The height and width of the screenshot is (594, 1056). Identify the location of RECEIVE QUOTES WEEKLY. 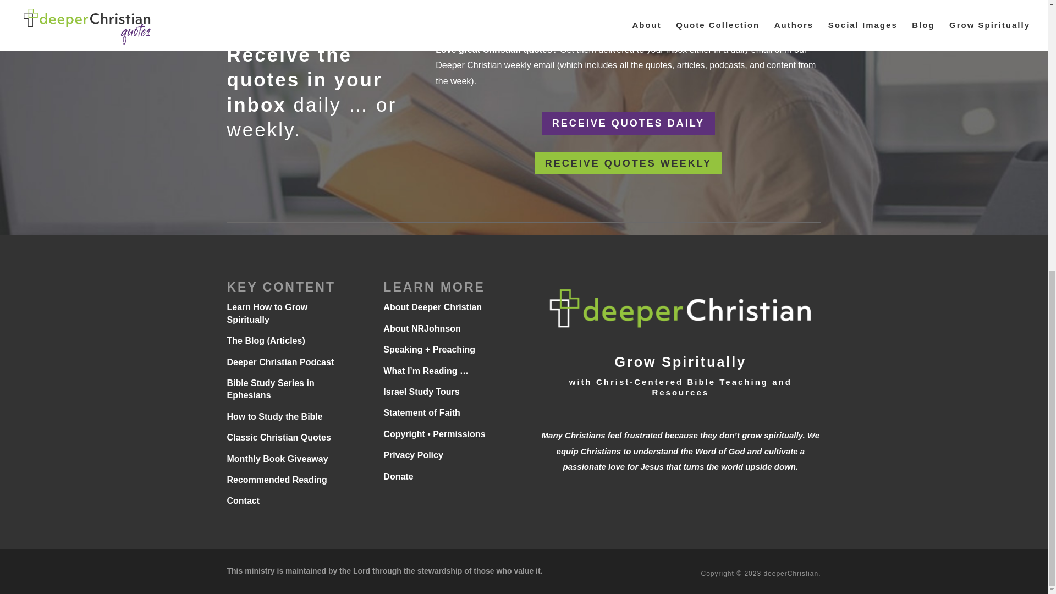
(628, 163).